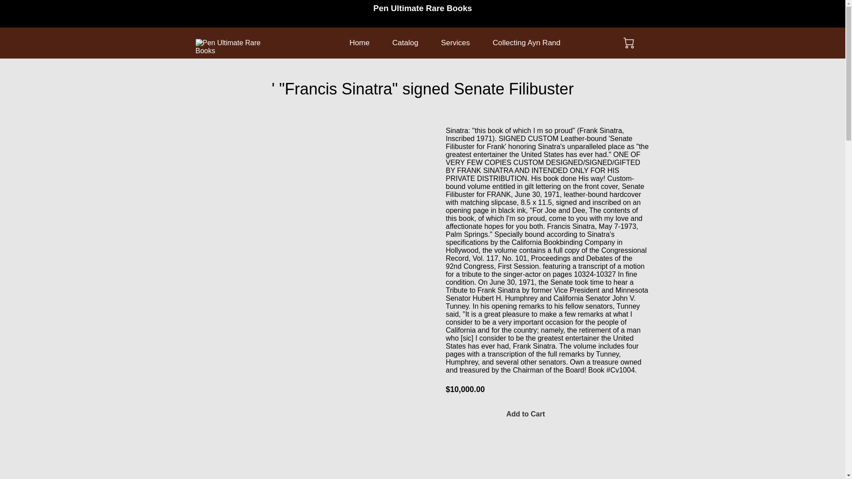 Image resolution: width=852 pixels, height=479 pixels. Describe the element at coordinates (359, 43) in the screenshot. I see `Home` at that location.